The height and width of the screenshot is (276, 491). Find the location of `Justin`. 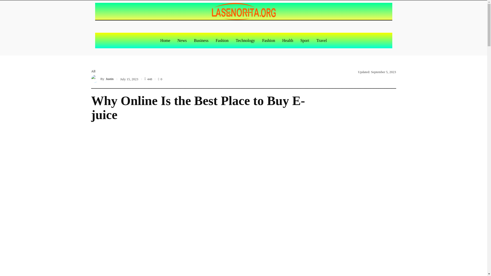

Justin is located at coordinates (95, 78).